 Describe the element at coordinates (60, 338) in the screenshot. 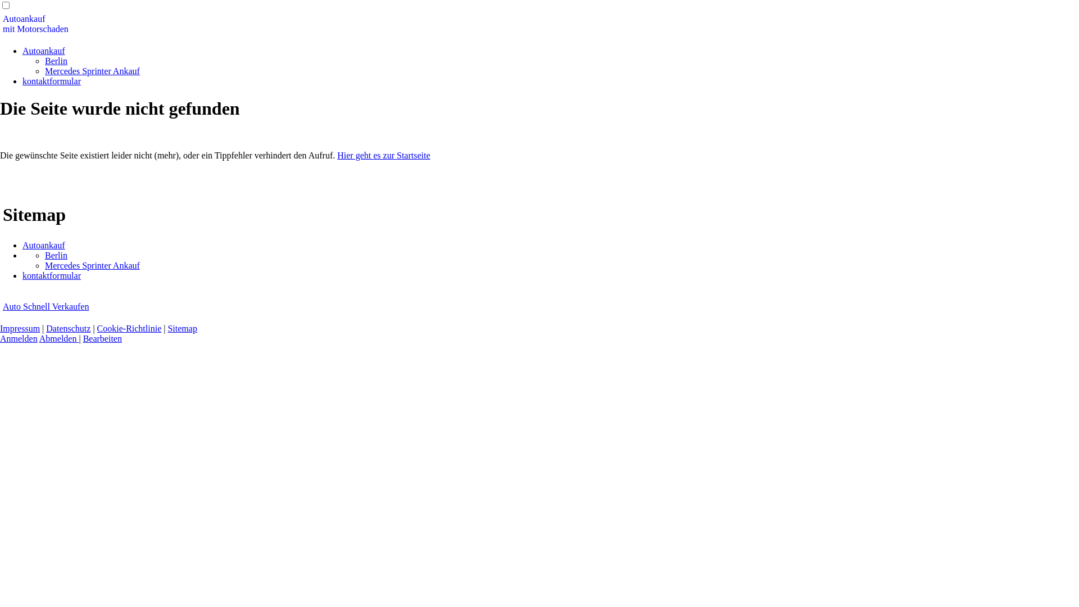

I see `Abmelden` at that location.